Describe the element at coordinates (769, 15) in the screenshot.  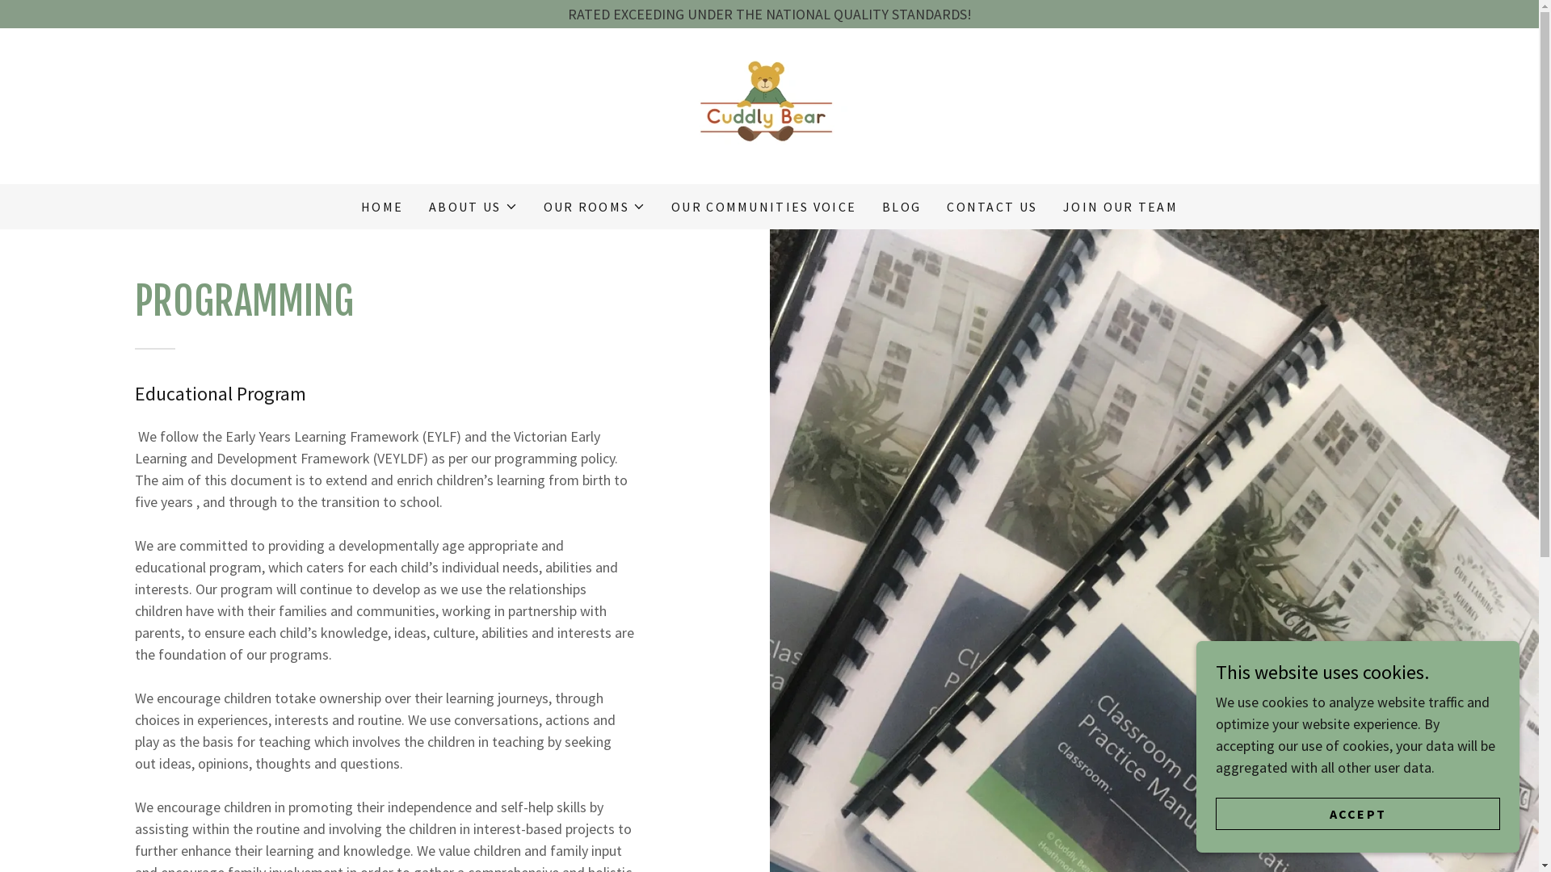
I see `RATED EXCEEDING UNDER THE NATIONAL QUALITY STANDARDS!` at that location.